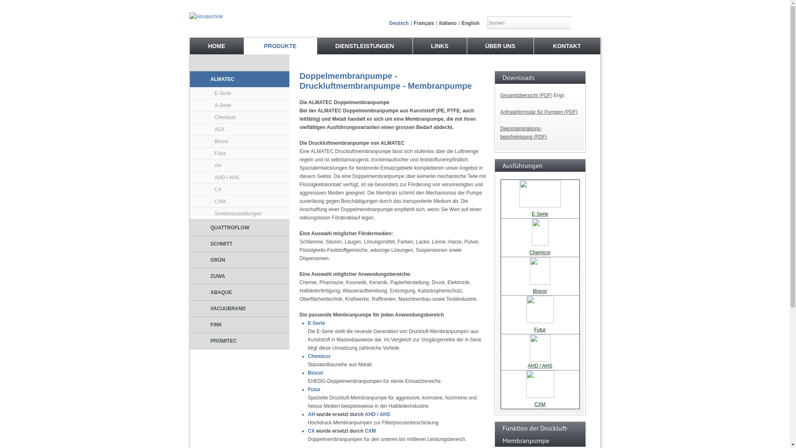 The image size is (796, 448). I want to click on AH, so click(311, 414).